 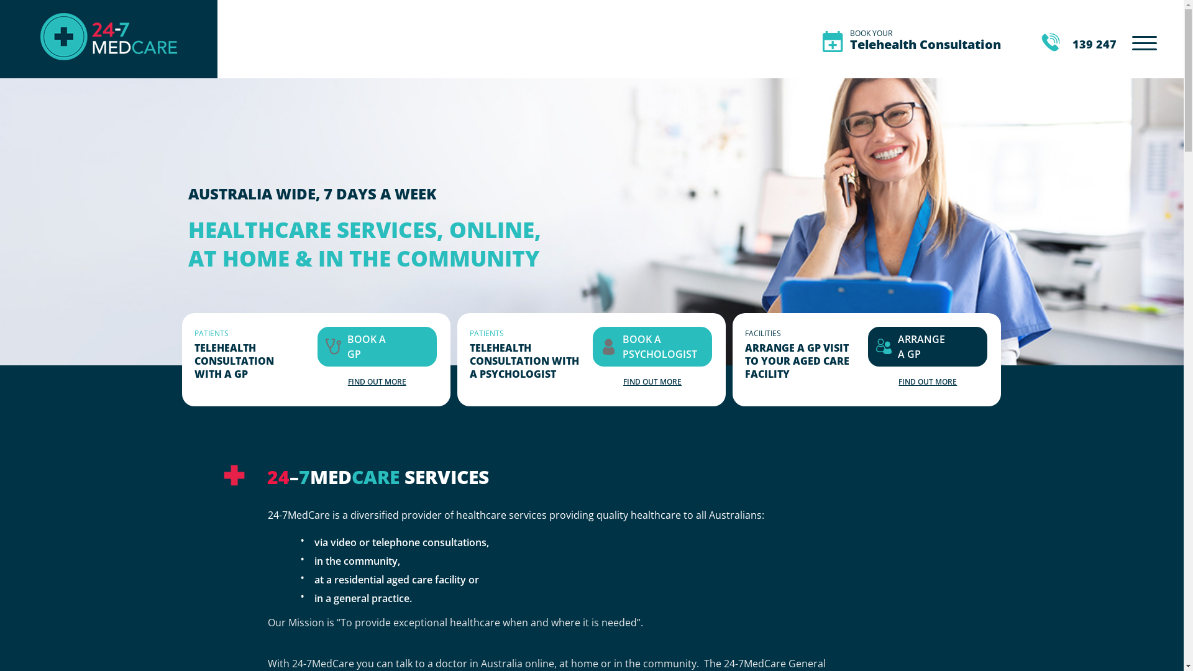 What do you see at coordinates (928, 381) in the screenshot?
I see `FIND OUT MORE` at bounding box center [928, 381].